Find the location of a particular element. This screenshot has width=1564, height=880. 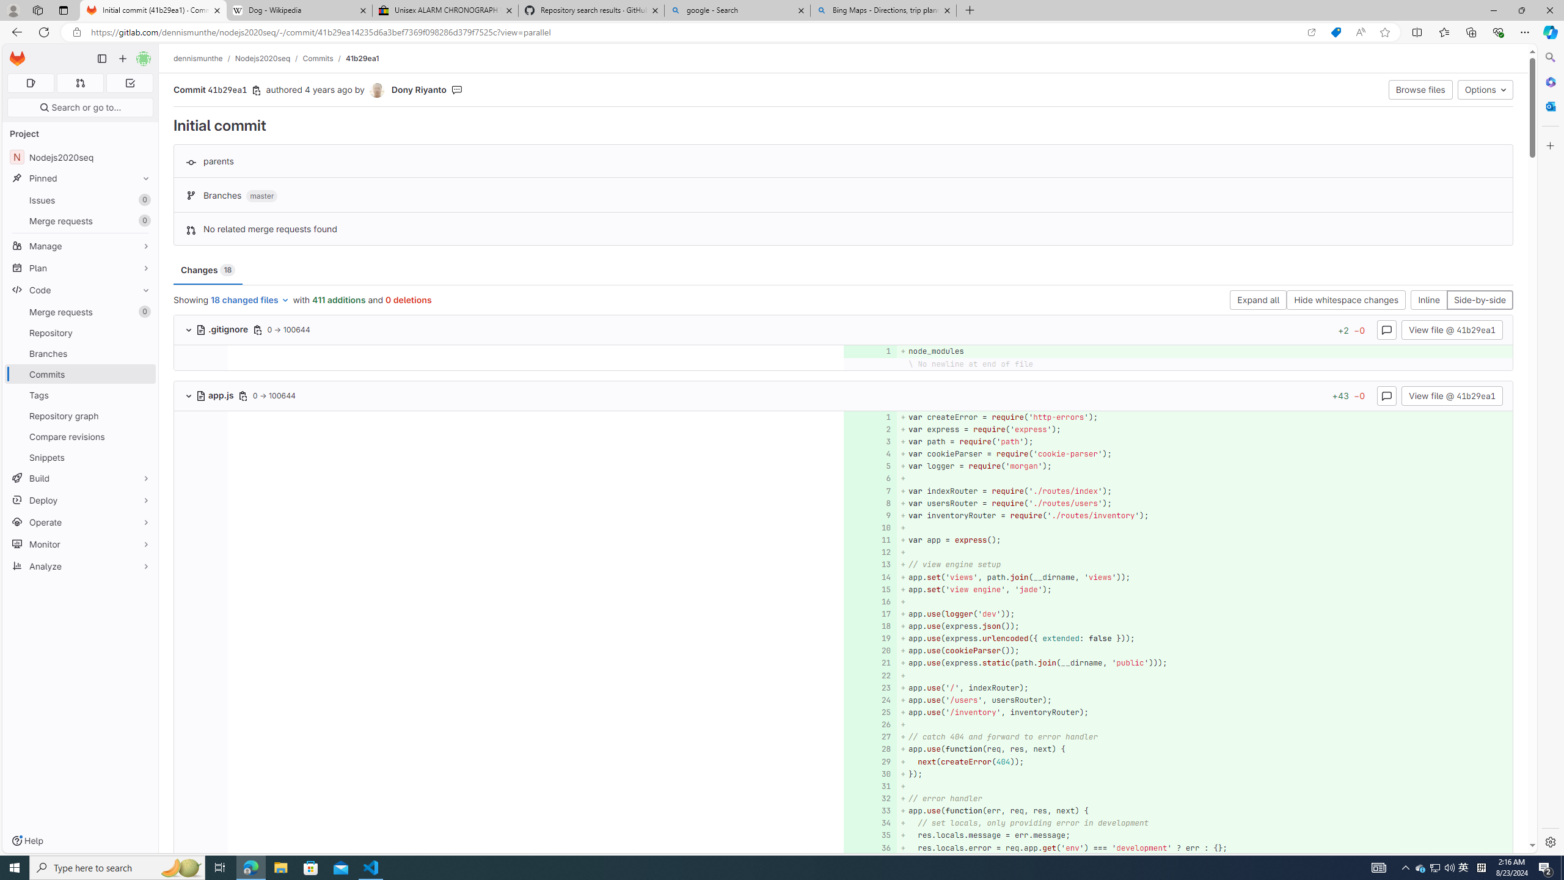

29 is located at coordinates (869, 761).